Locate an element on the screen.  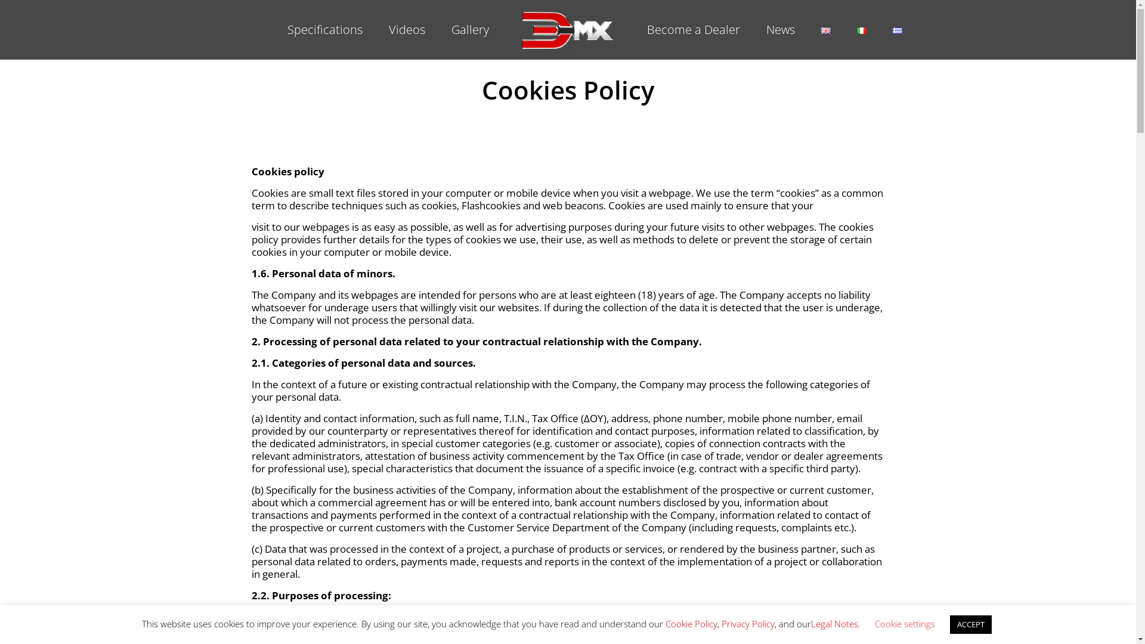
Specifications is located at coordinates (325, 30).